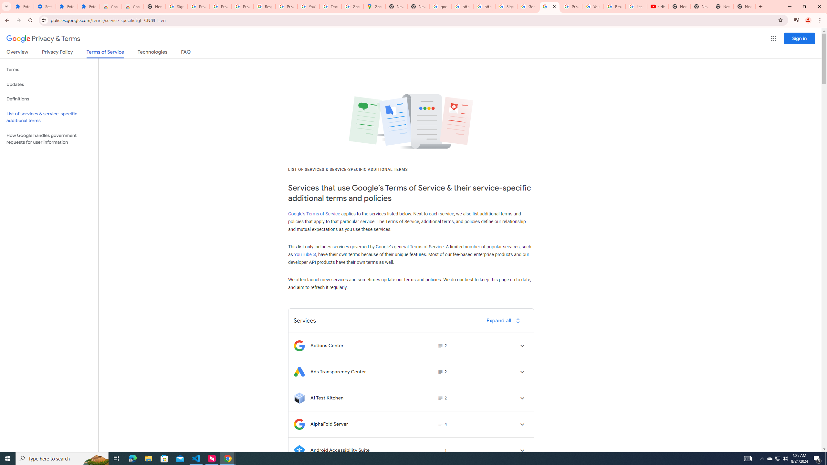 The image size is (827, 465). Describe the element at coordinates (506, 6) in the screenshot. I see `Sign in - Google Accounts` at that location.